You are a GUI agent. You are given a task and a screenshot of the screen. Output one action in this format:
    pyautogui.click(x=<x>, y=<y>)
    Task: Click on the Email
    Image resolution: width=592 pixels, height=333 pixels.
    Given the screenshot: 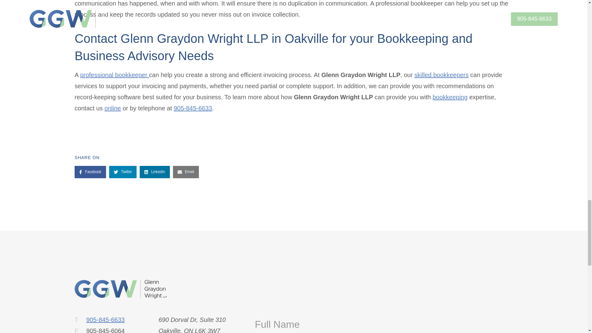 What is the action you would take?
    pyautogui.click(x=186, y=172)
    